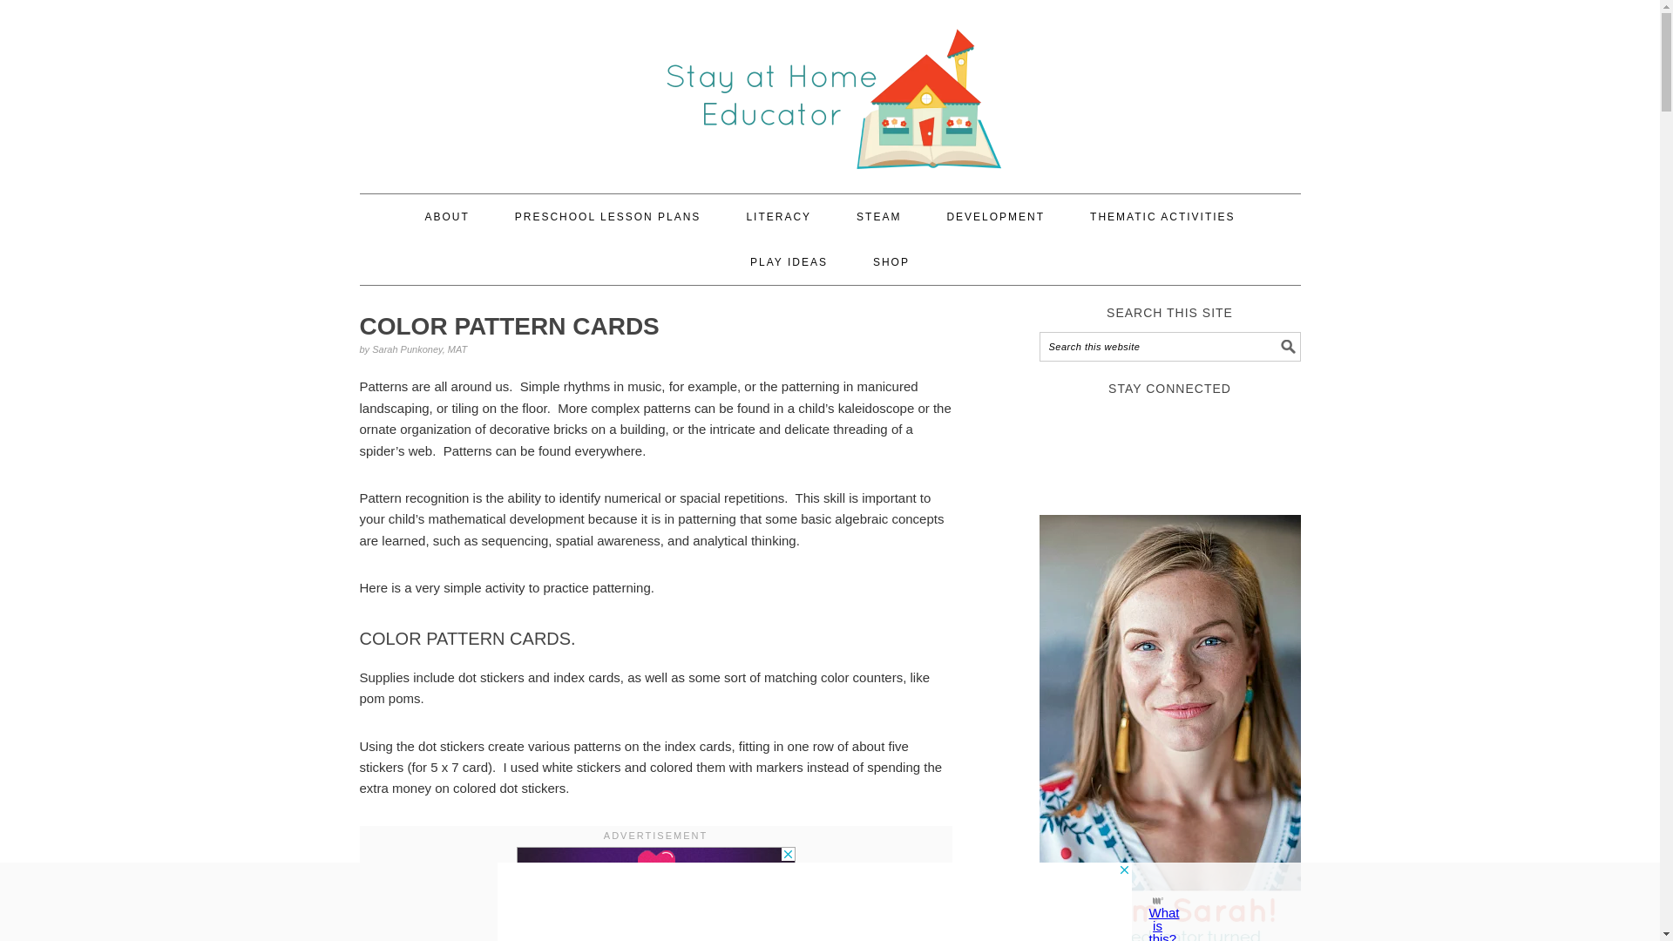 The height and width of the screenshot is (941, 1673). I want to click on STAY AT HOME EDUCATOR, so click(830, 89).